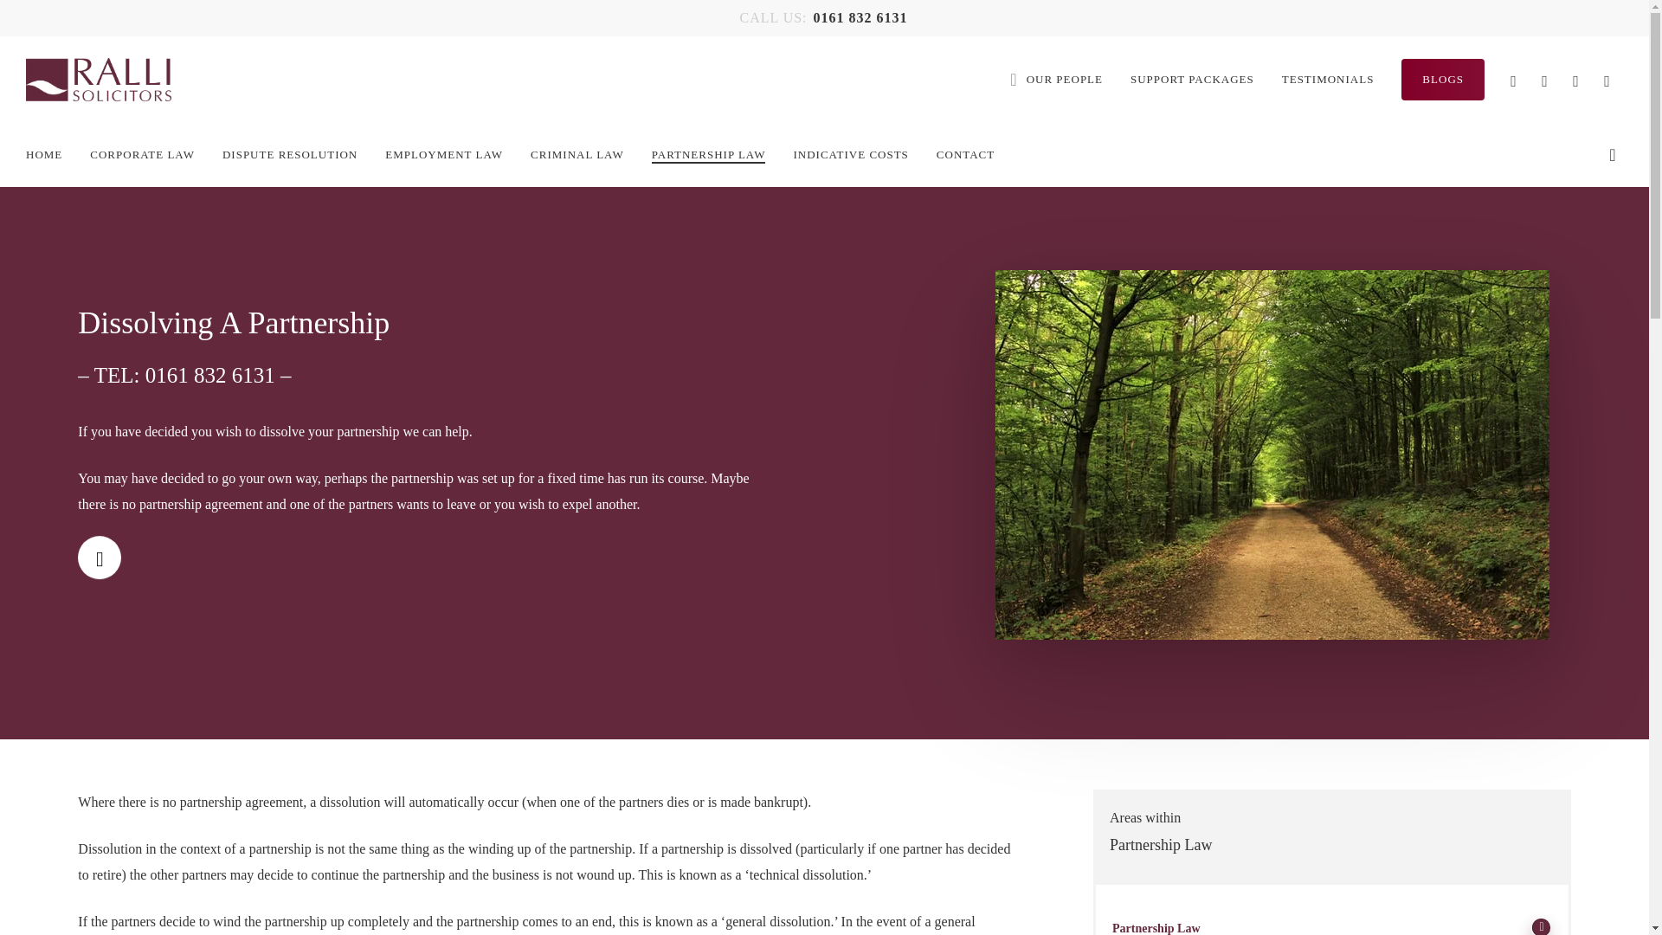  I want to click on INSTAGRAM, so click(1607, 78).